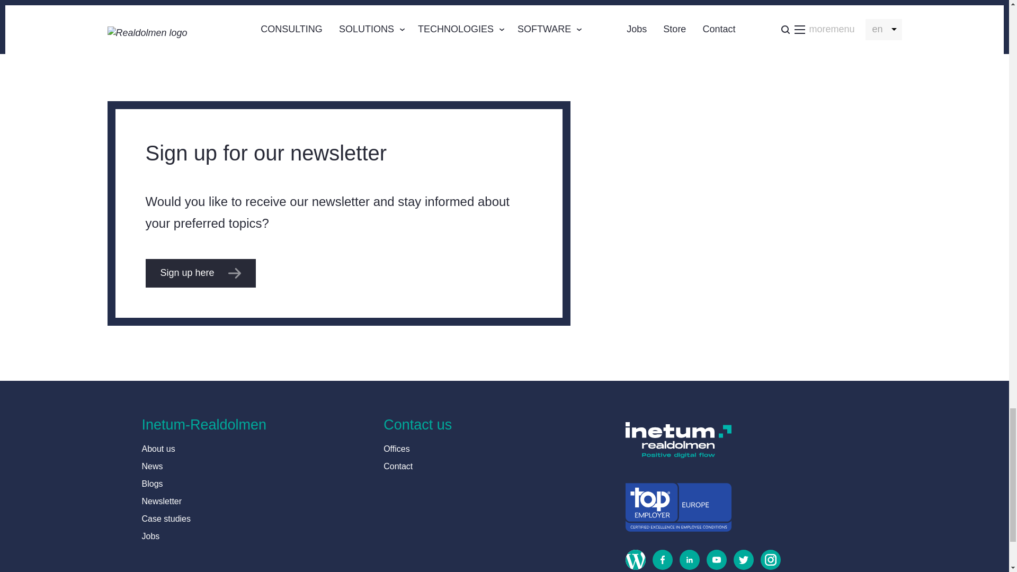  Describe the element at coordinates (740, 560) in the screenshot. I see `Twitter` at that location.